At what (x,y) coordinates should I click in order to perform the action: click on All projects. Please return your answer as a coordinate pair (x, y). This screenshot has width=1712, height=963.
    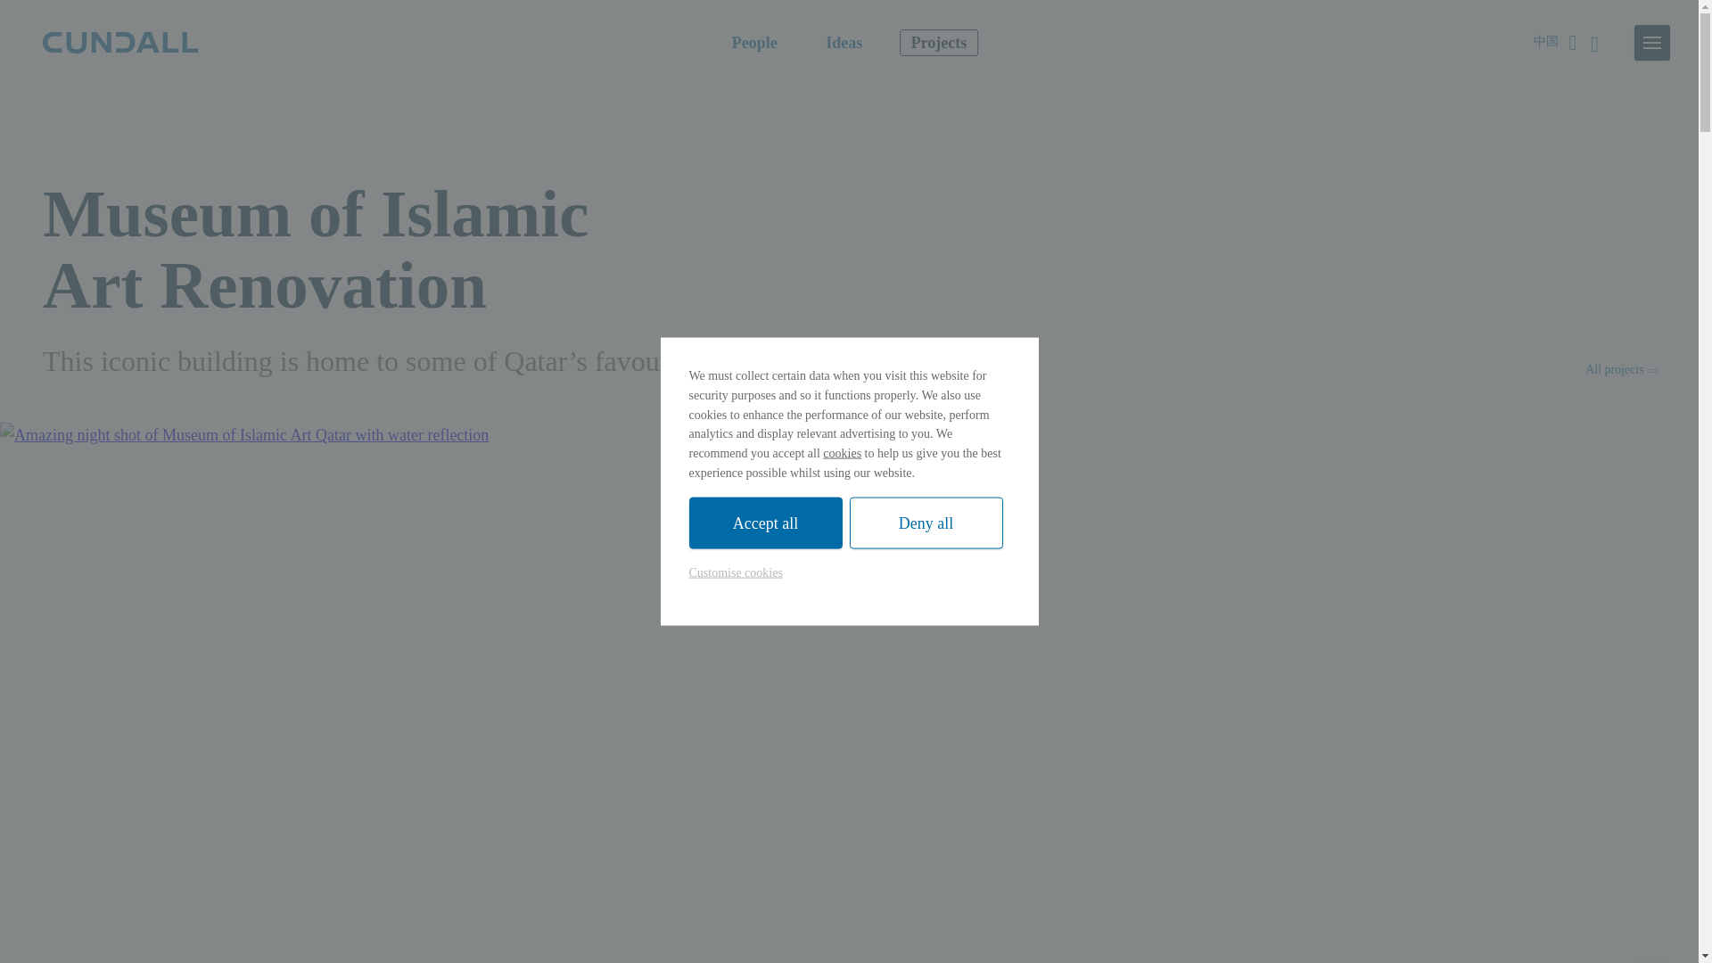
    Looking at the image, I should click on (1619, 369).